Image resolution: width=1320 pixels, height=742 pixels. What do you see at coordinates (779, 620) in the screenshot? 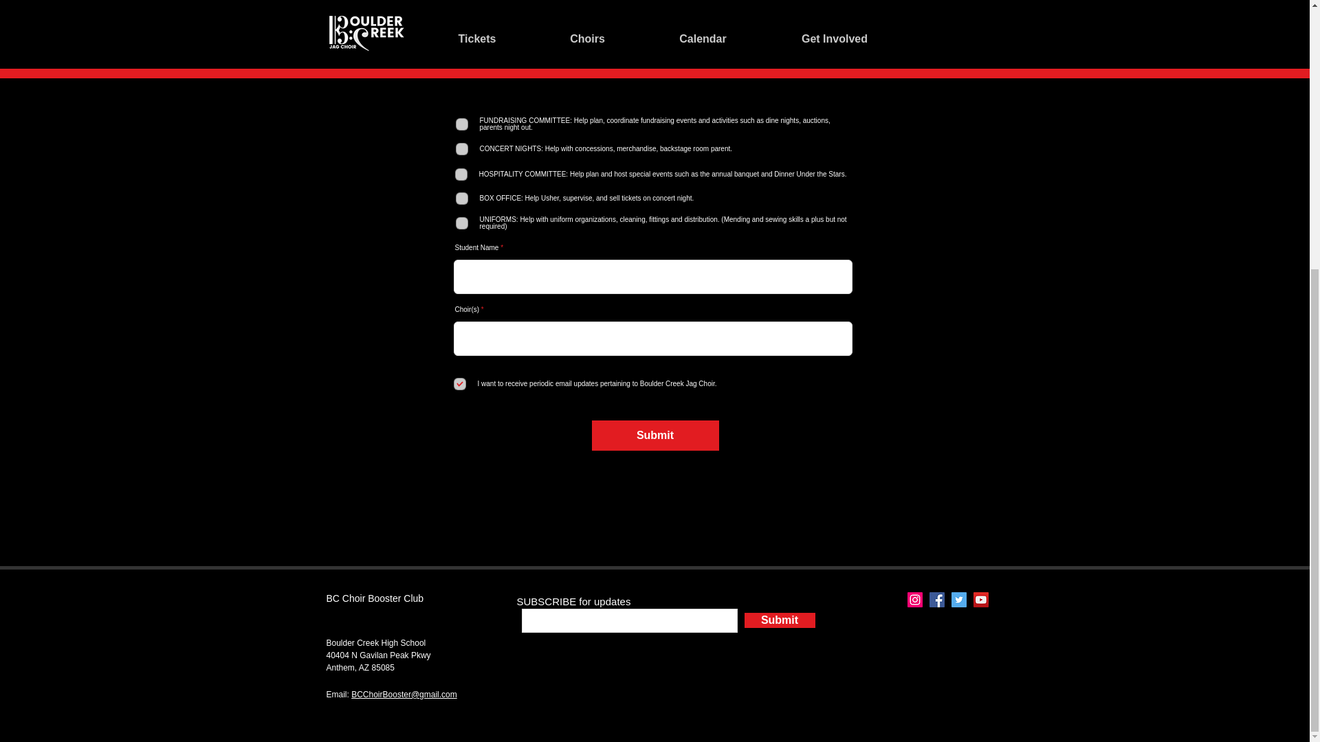
I see `Submit` at bounding box center [779, 620].